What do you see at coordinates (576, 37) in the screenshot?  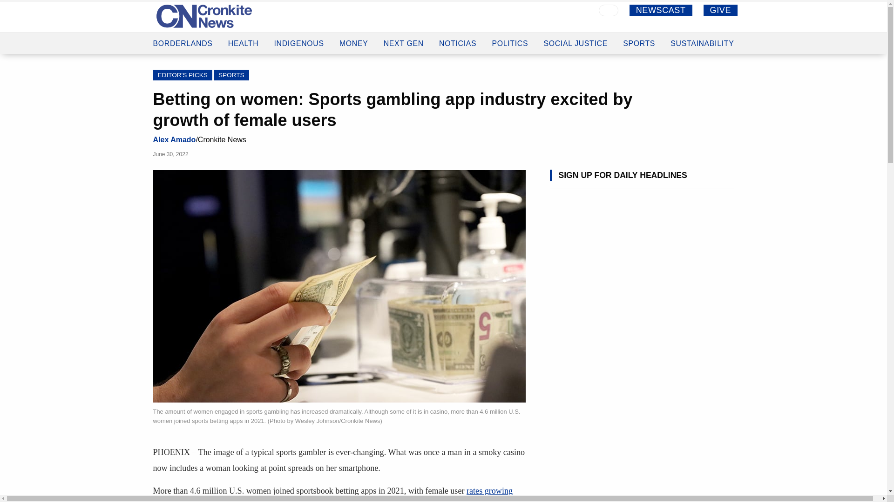 I see `SOCIAL JUSTICE` at bounding box center [576, 37].